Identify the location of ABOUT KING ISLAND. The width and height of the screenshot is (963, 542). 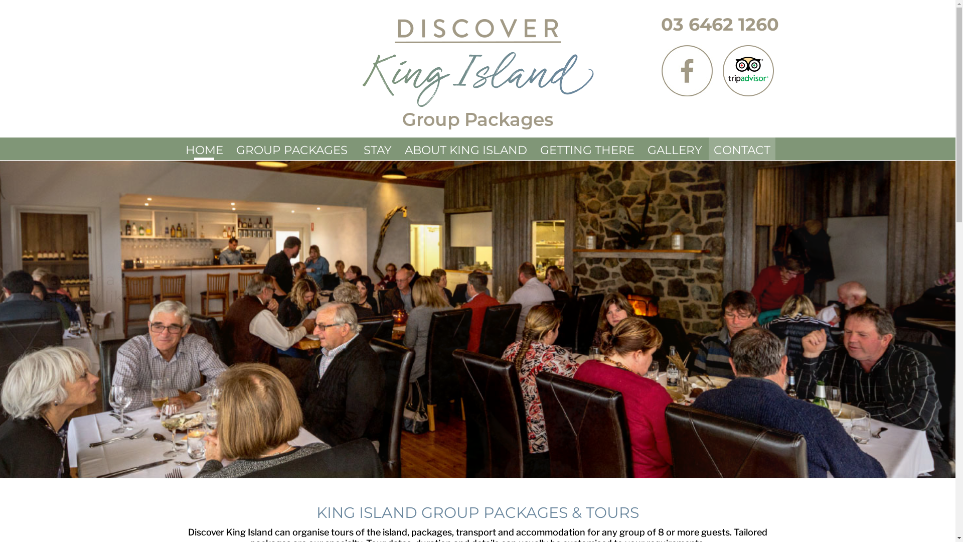
(465, 149).